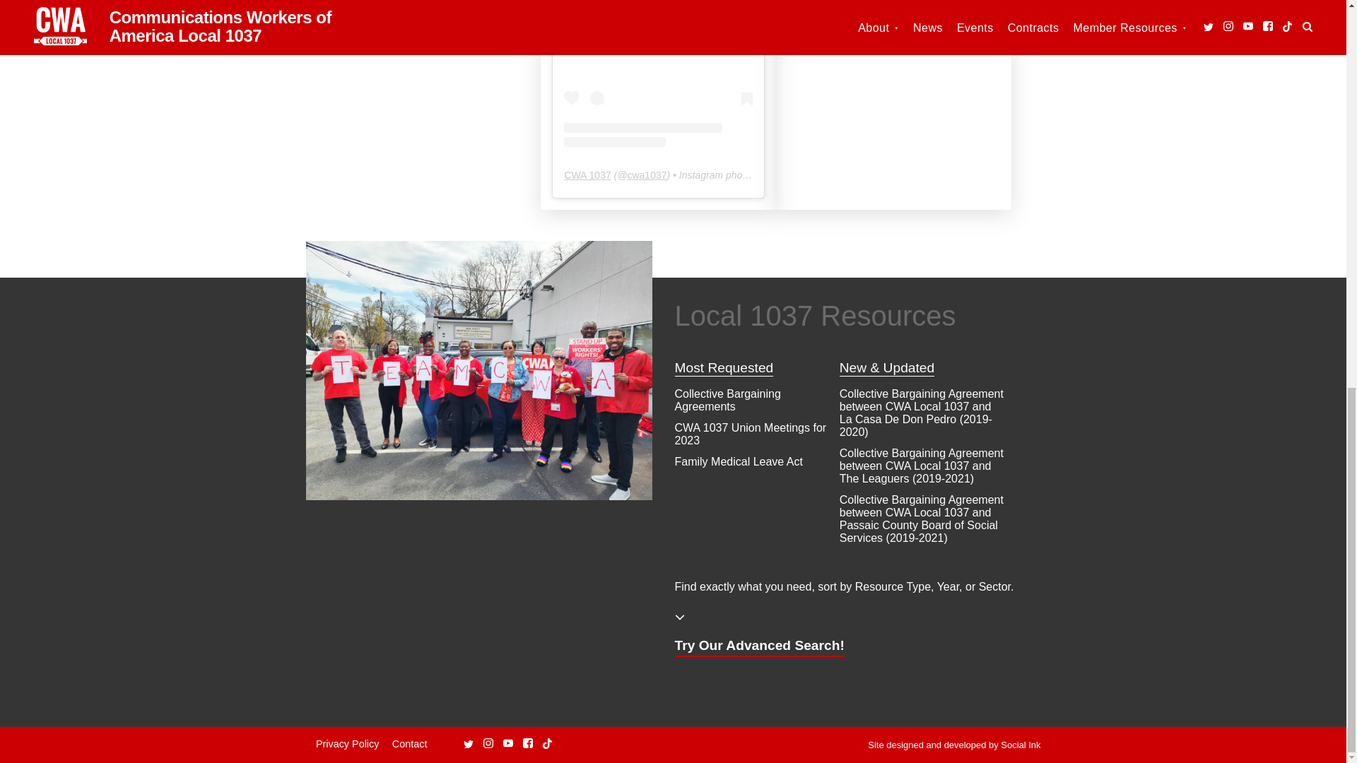  What do you see at coordinates (321, 25) in the screenshot?
I see `Twitter` at bounding box center [321, 25].